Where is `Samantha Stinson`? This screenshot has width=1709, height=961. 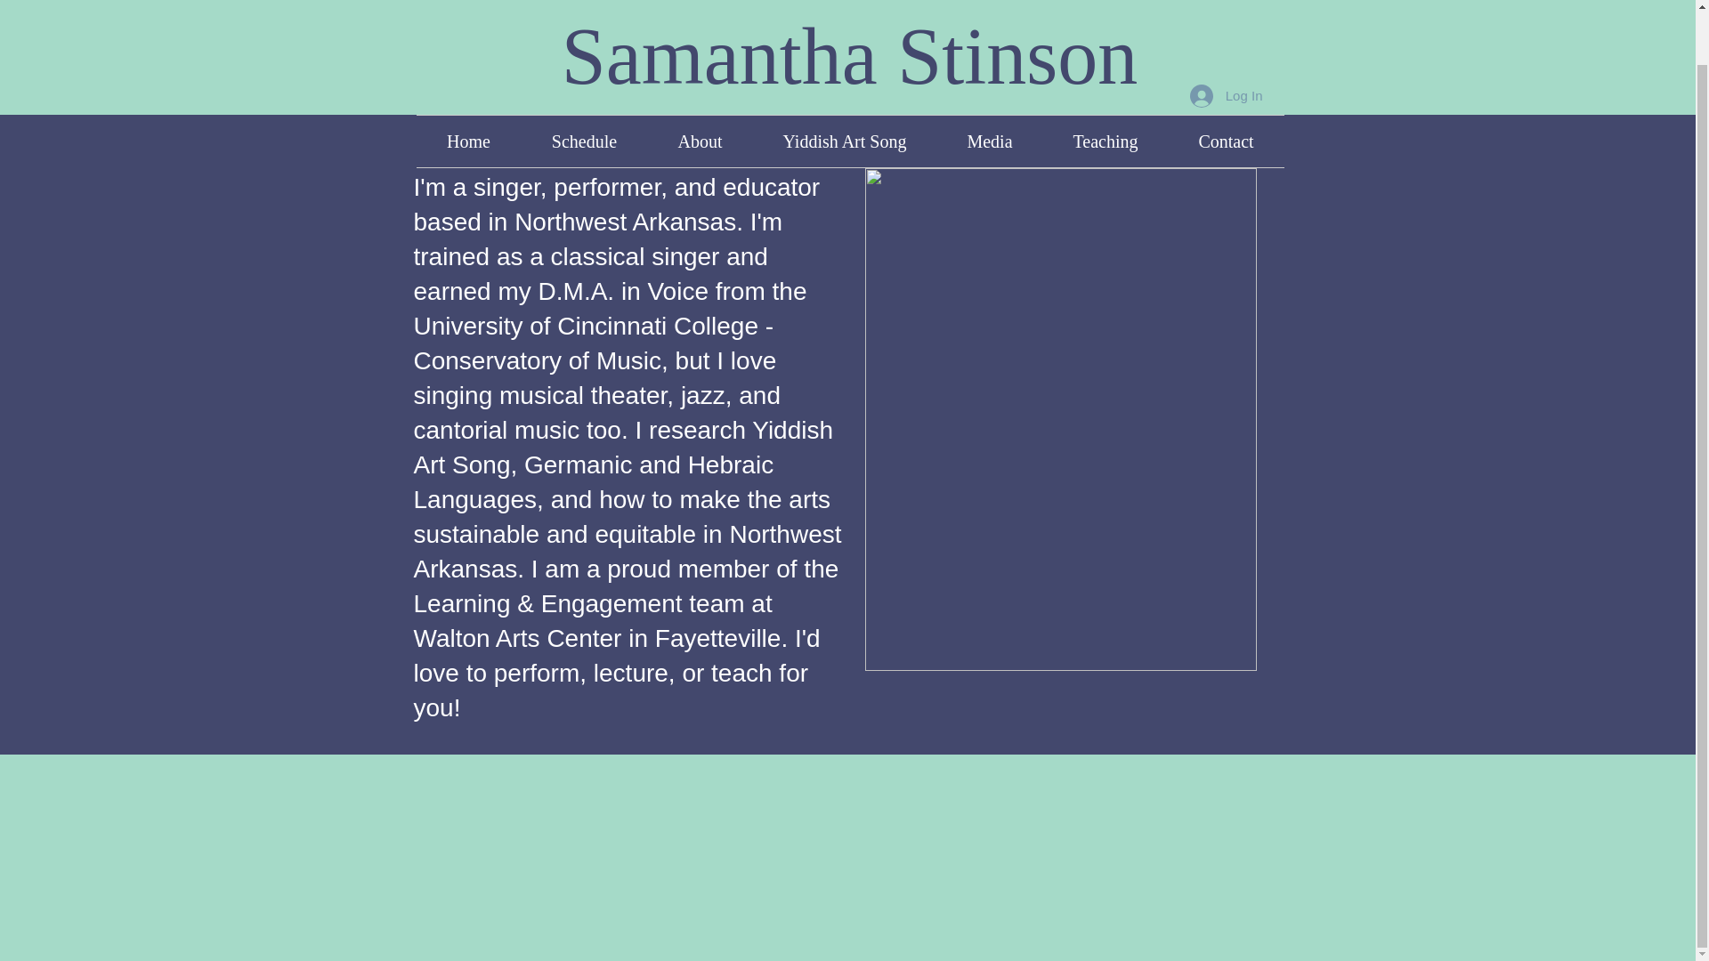
Samantha Stinson is located at coordinates (849, 57).